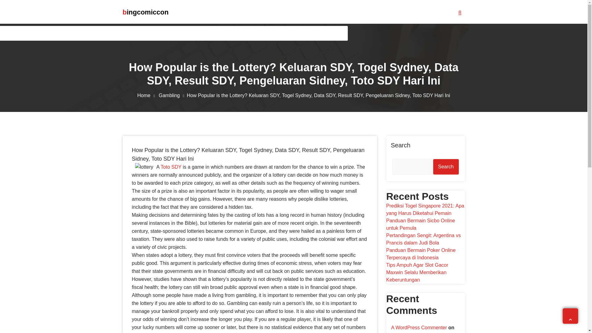  Describe the element at coordinates (173, 95) in the screenshot. I see `Gambling` at that location.